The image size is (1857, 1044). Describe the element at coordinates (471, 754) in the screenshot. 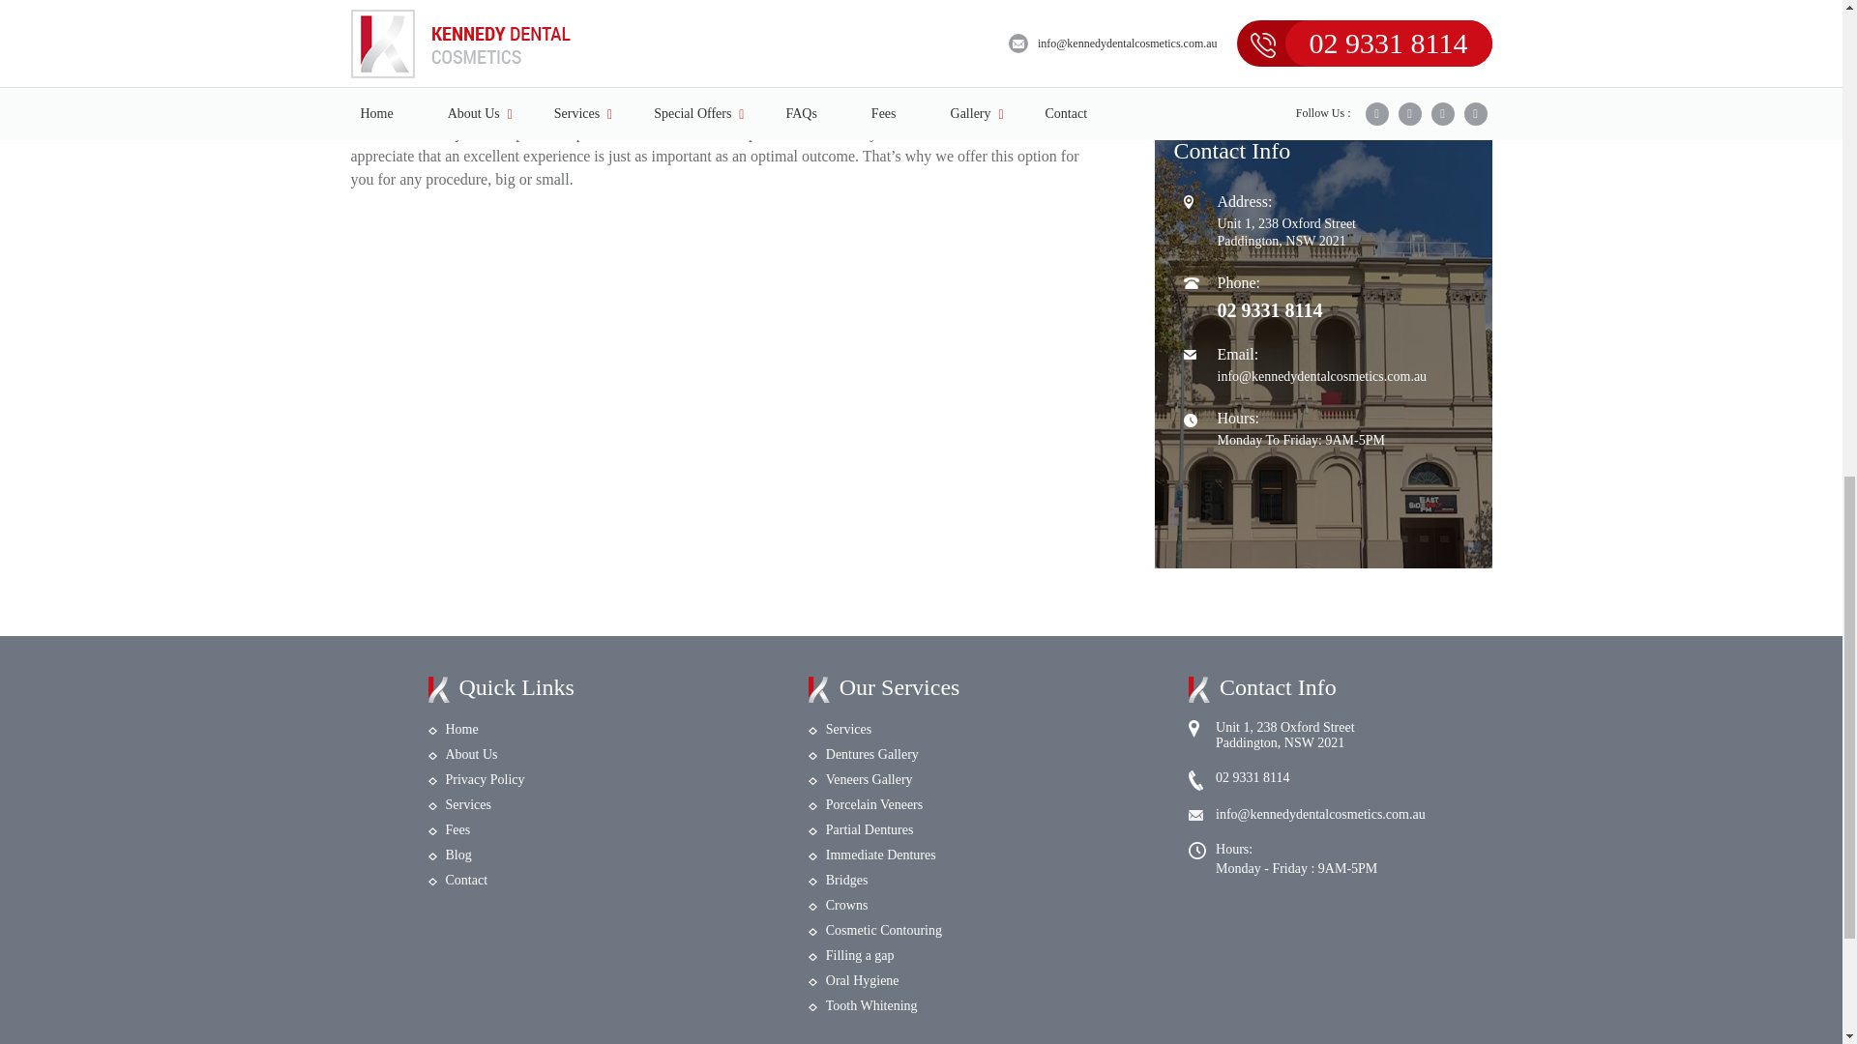

I see `About Us` at that location.